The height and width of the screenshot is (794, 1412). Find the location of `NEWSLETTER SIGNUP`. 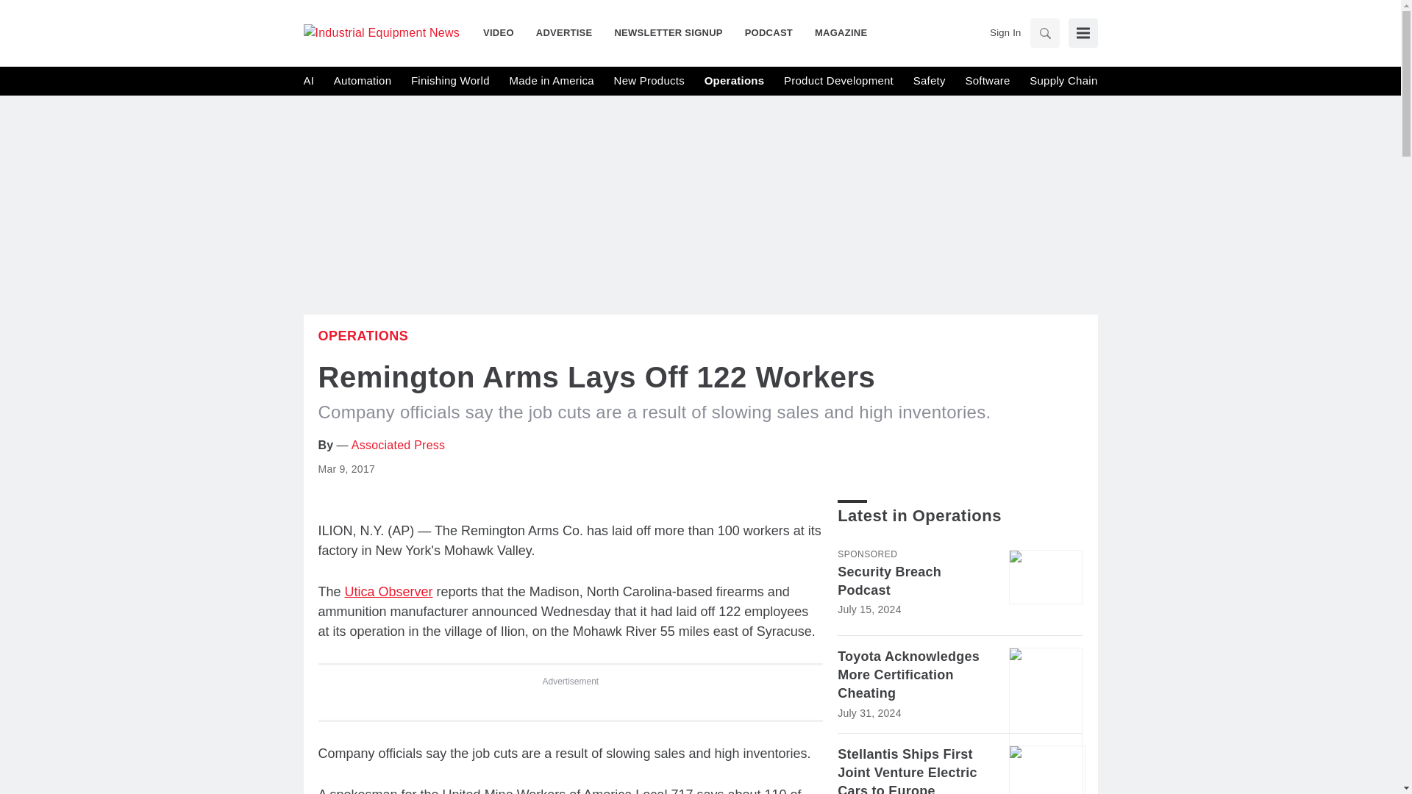

NEWSLETTER SIGNUP is located at coordinates (668, 32).